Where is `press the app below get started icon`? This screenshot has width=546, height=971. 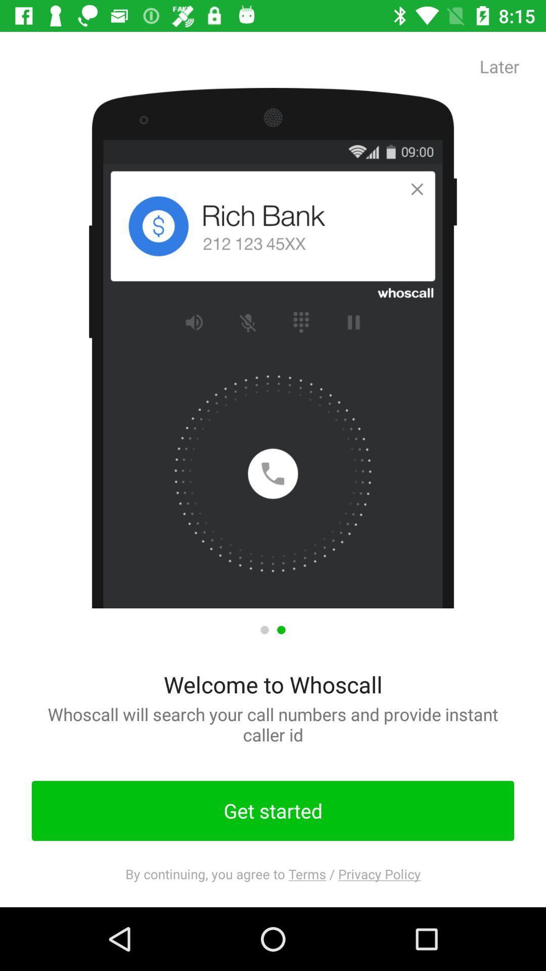
press the app below get started icon is located at coordinates (273, 874).